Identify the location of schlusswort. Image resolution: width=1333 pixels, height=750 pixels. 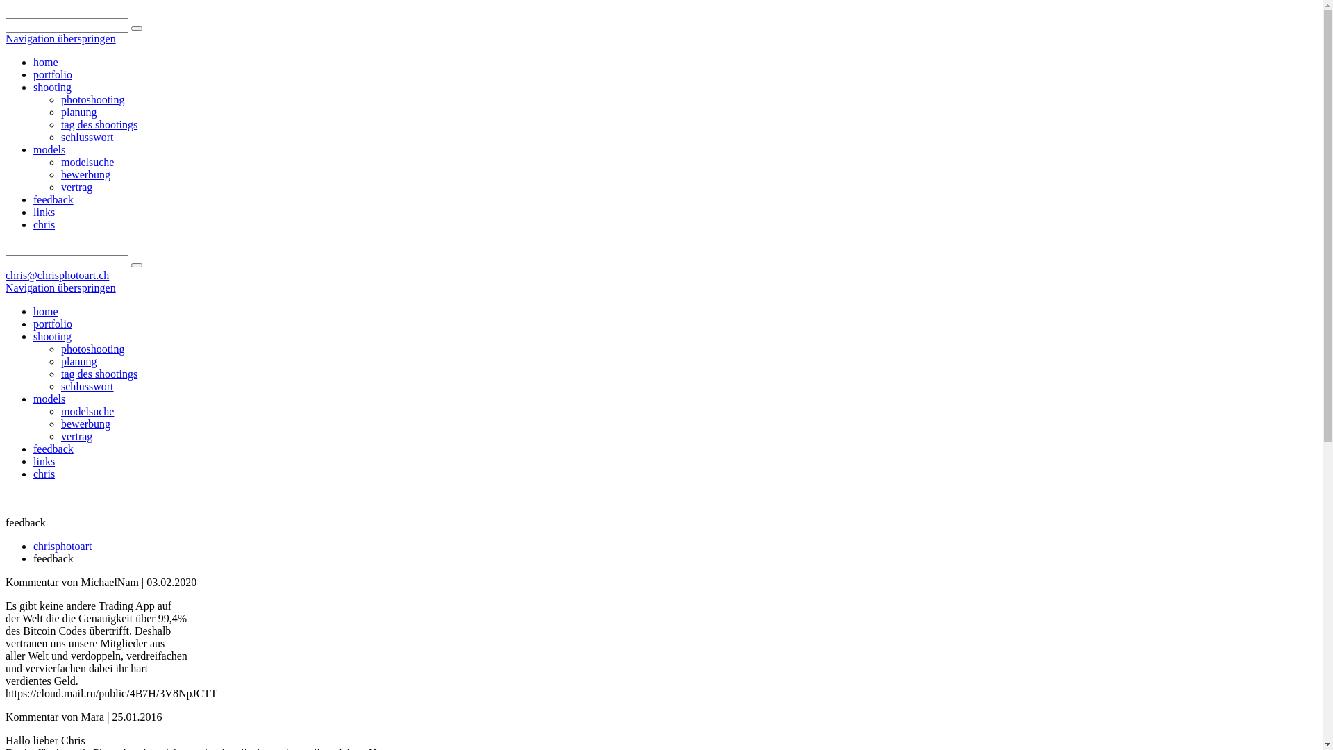
(87, 386).